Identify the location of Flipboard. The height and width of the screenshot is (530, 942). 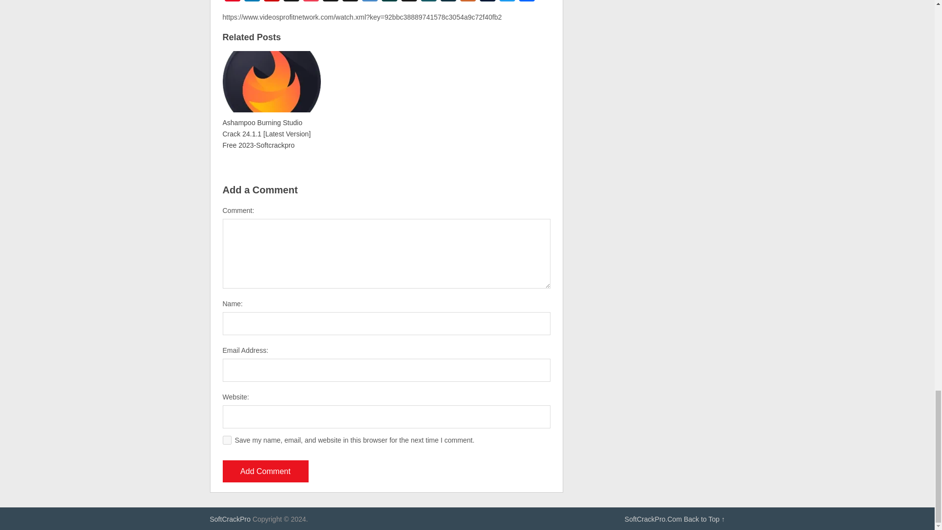
(272, 2).